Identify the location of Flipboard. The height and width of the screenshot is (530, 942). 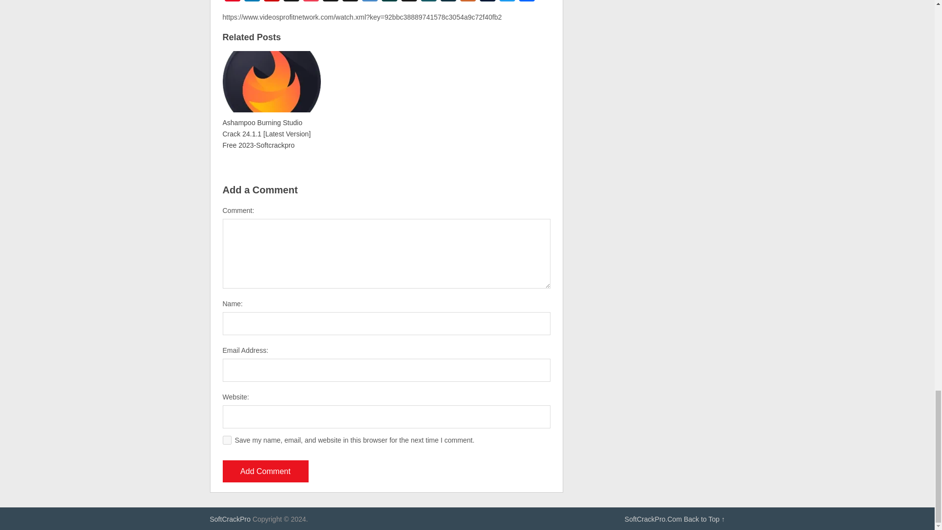
(272, 2).